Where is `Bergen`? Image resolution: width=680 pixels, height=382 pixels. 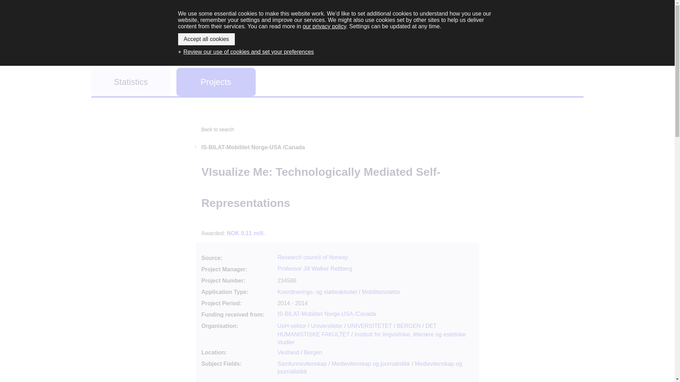
Bergen is located at coordinates (313, 352).